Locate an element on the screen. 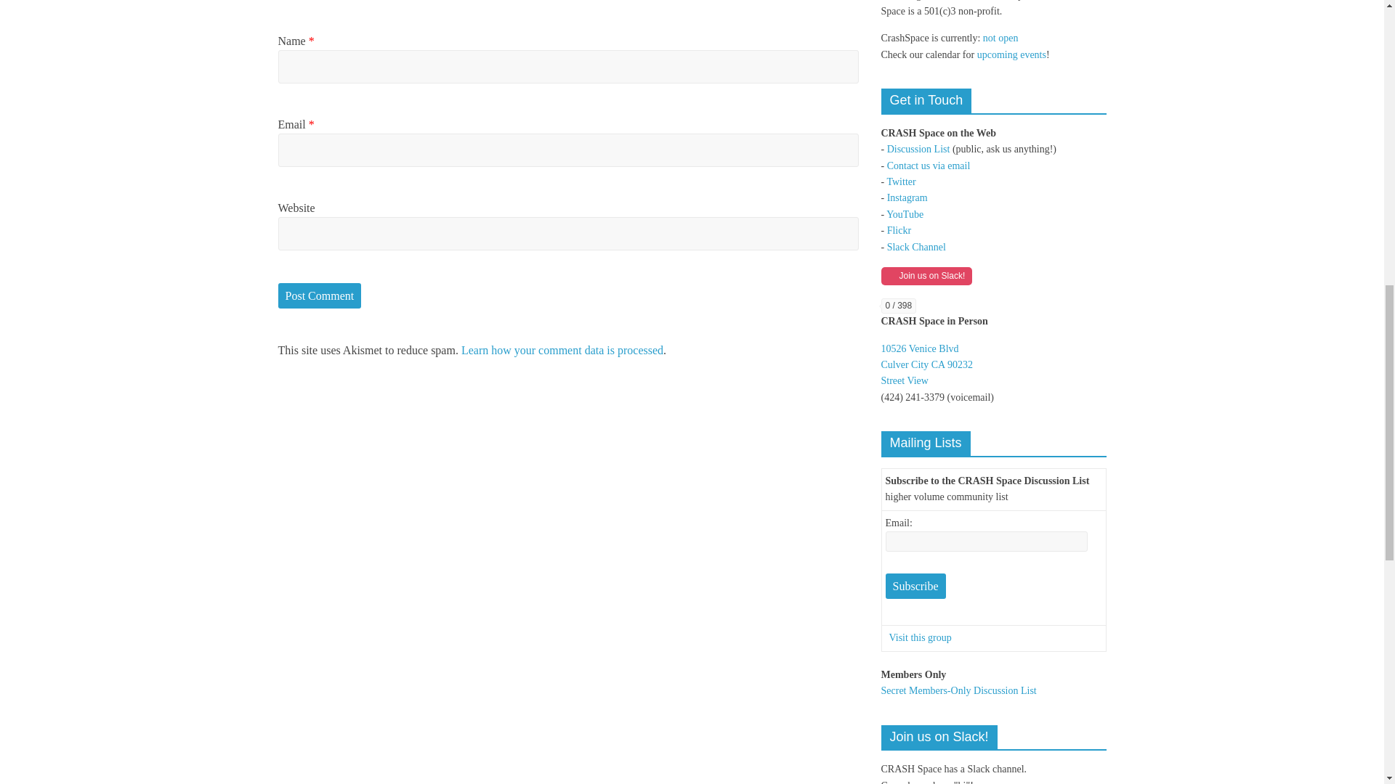 This screenshot has width=1395, height=784. Subscribe is located at coordinates (915, 587).